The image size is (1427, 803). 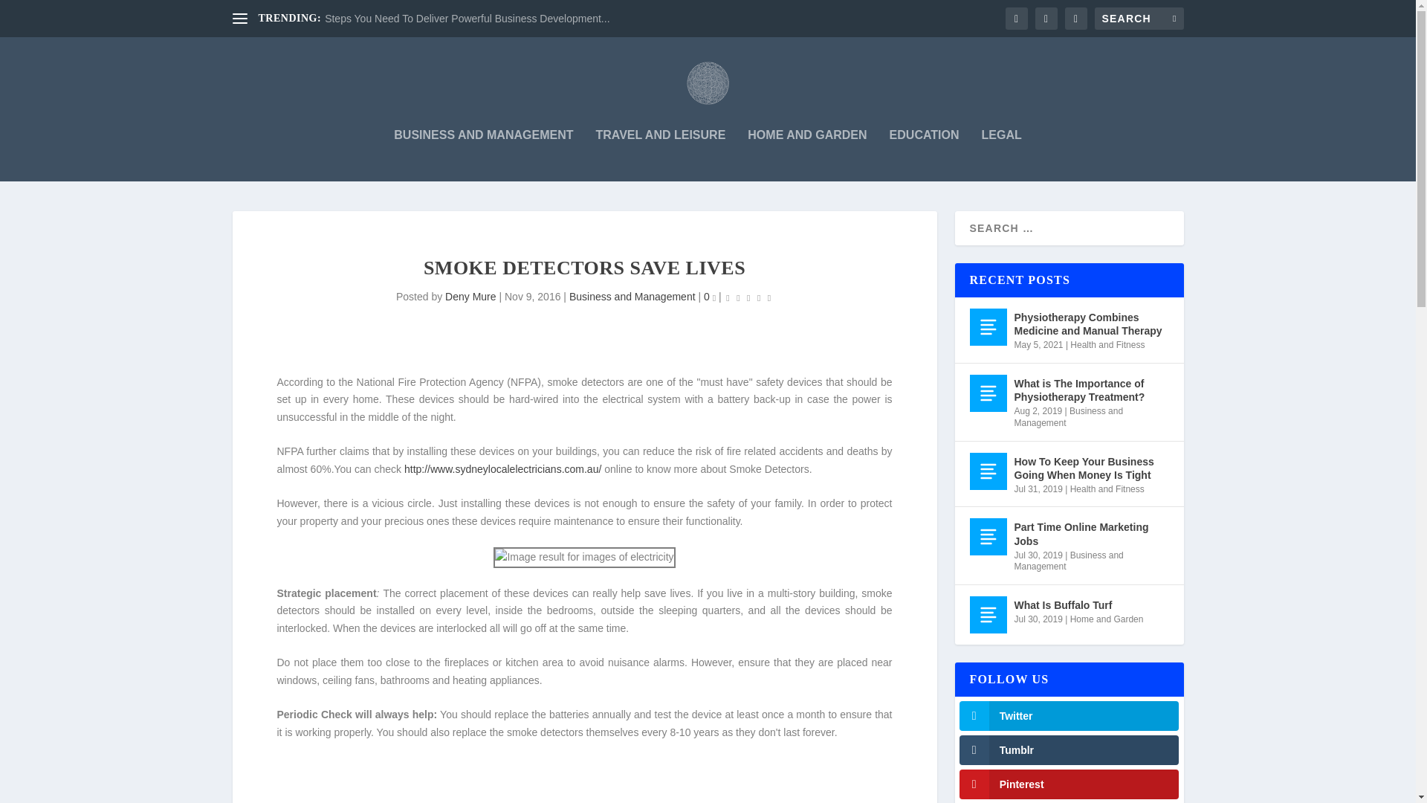 What do you see at coordinates (924, 155) in the screenshot?
I see `EDUCATION` at bounding box center [924, 155].